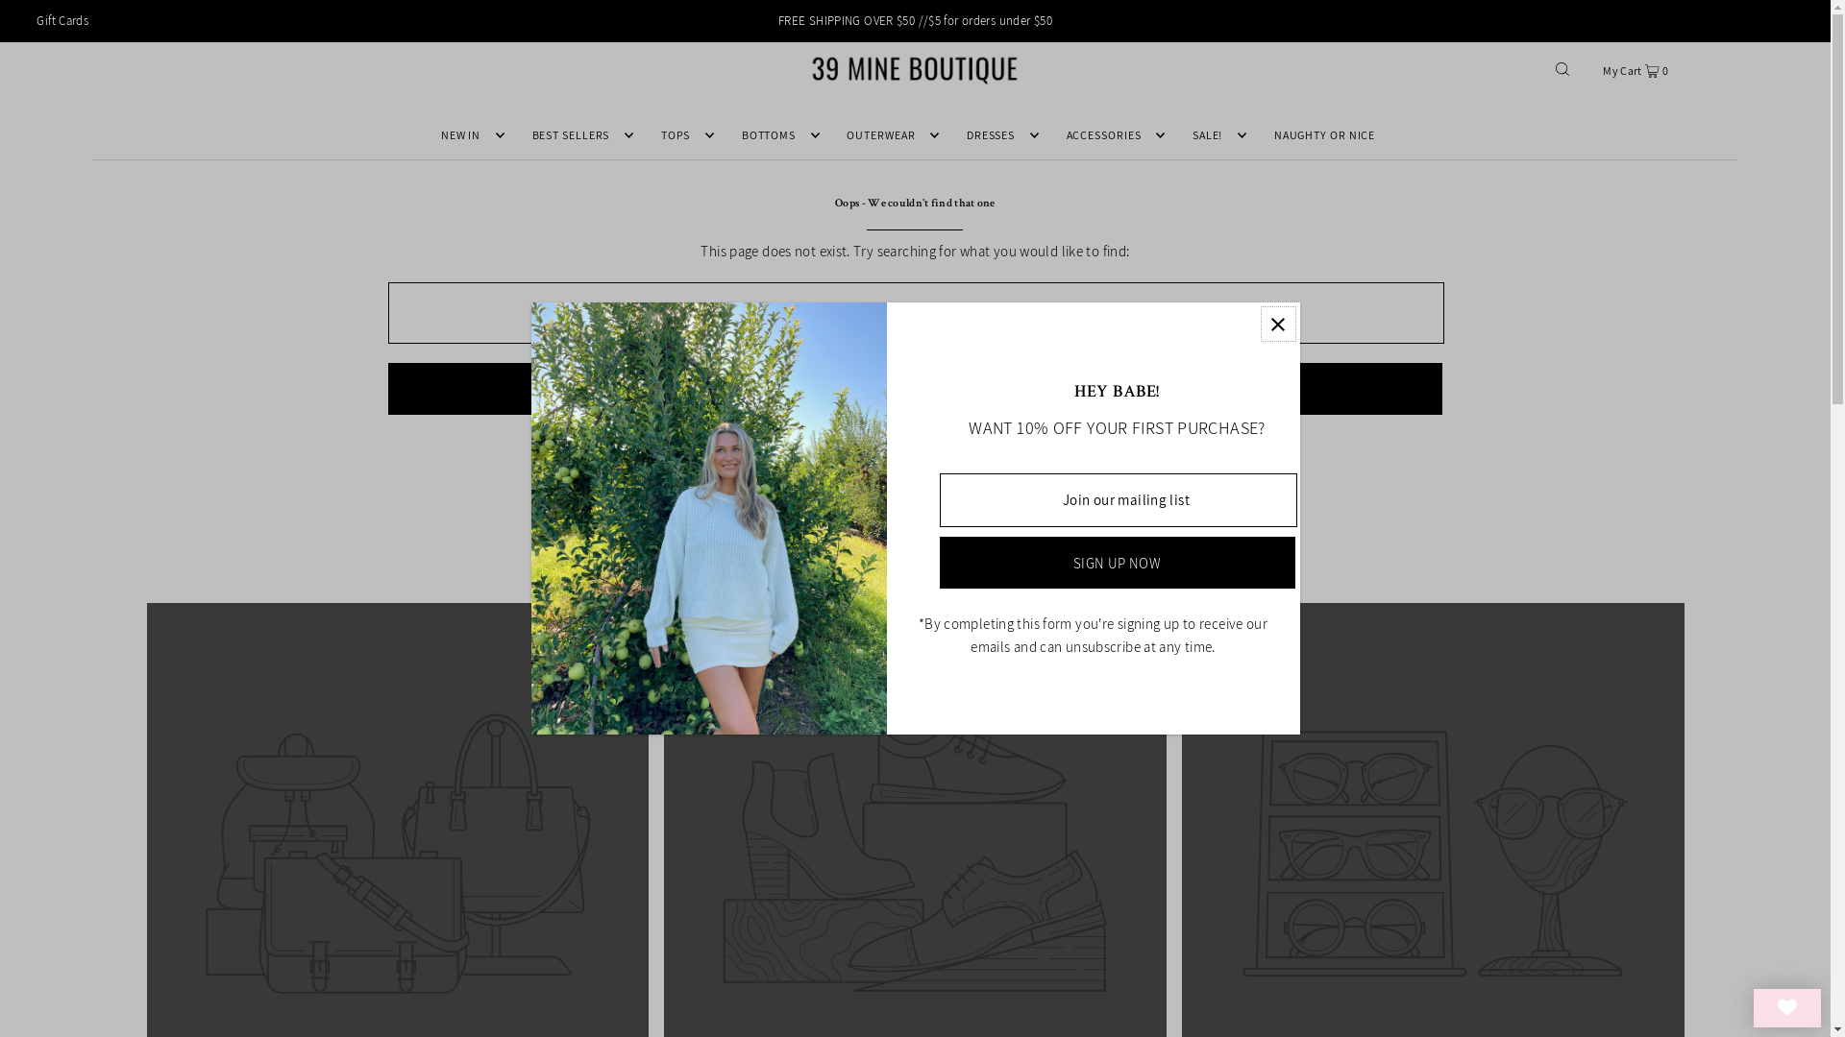 The height and width of the screenshot is (1037, 1845). What do you see at coordinates (997, 135) in the screenshot?
I see `DRESSES` at bounding box center [997, 135].